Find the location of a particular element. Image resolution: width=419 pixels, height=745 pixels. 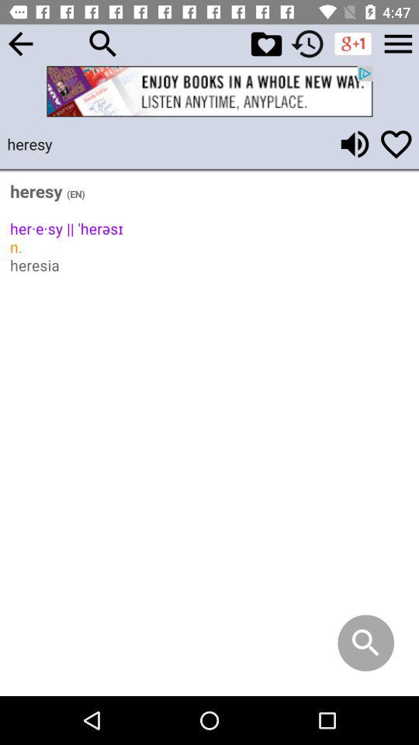

backword the option is located at coordinates (20, 43).